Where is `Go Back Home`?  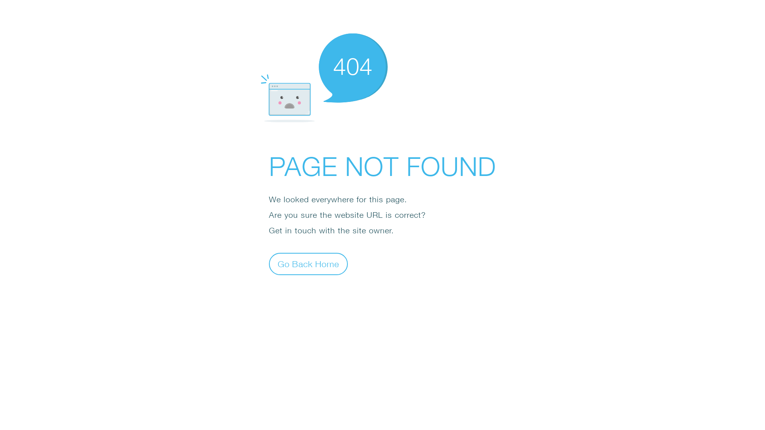
Go Back Home is located at coordinates (308, 264).